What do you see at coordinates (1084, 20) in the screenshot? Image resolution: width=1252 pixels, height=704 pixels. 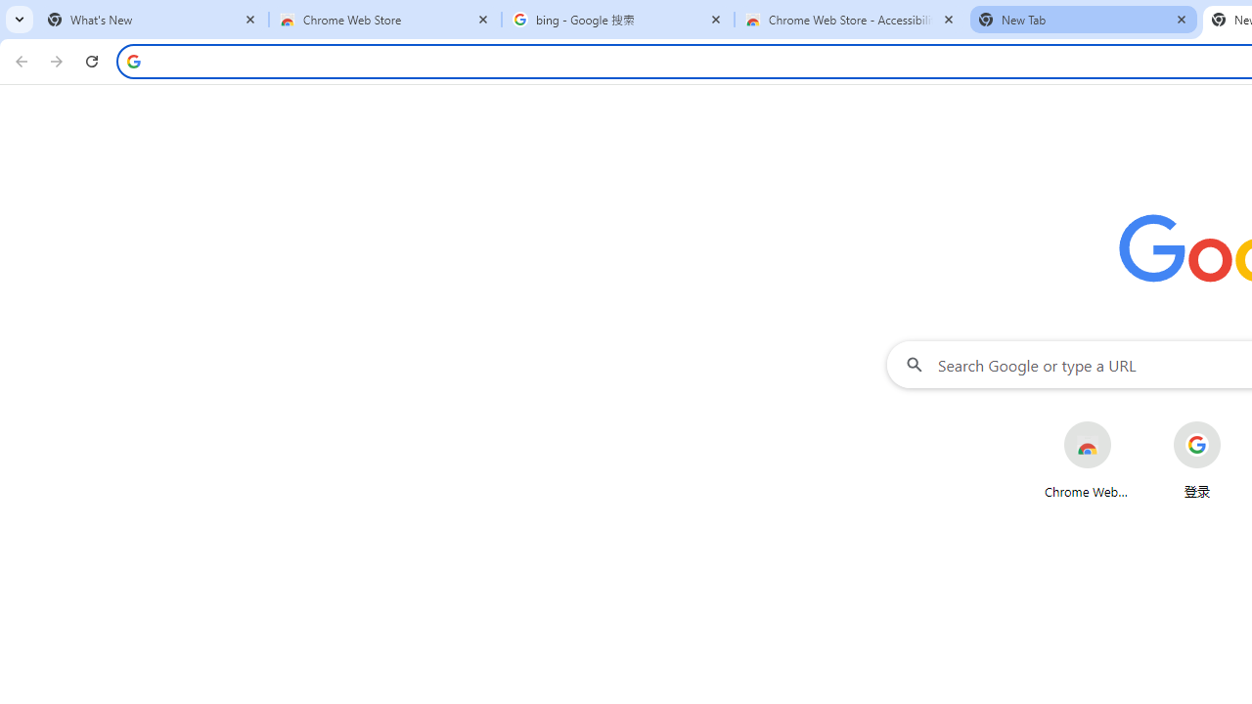 I see `New Tab` at bounding box center [1084, 20].